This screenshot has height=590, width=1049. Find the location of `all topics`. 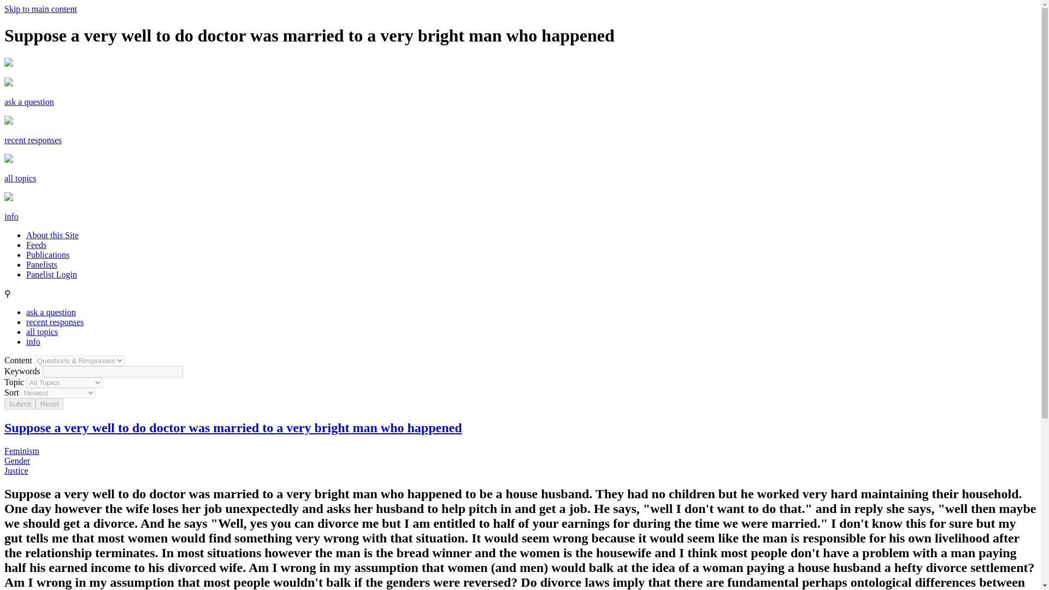

all topics is located at coordinates (20, 178).